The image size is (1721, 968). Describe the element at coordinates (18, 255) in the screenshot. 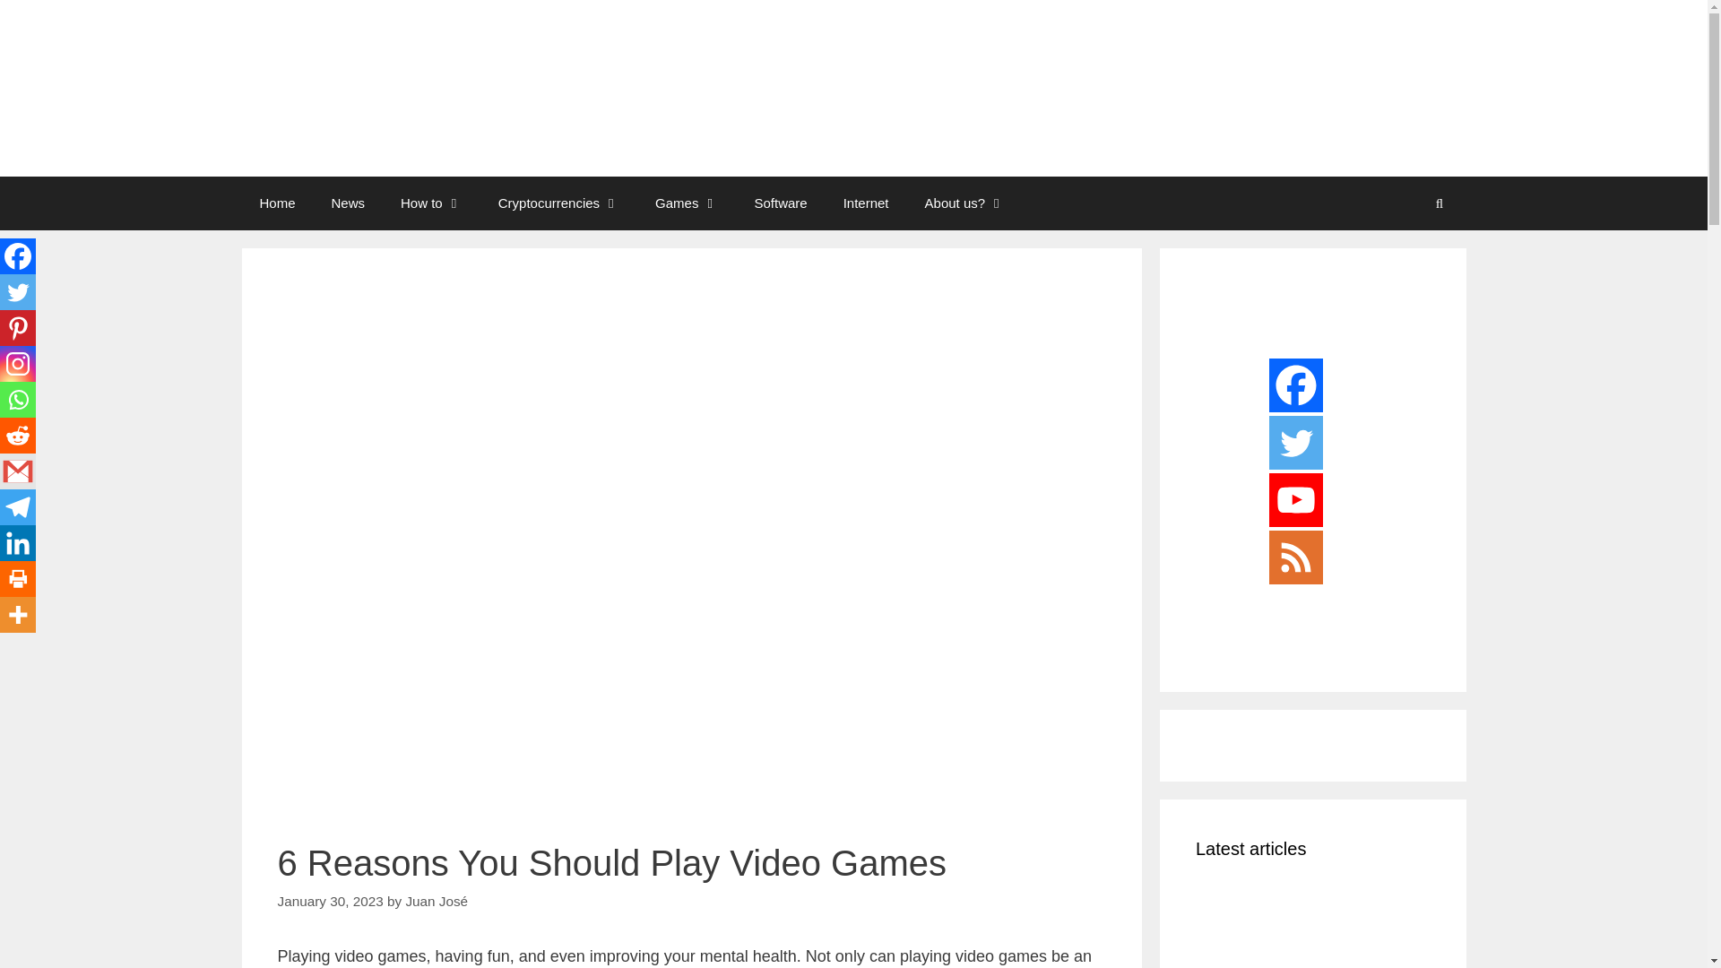

I see `Facebook` at that location.